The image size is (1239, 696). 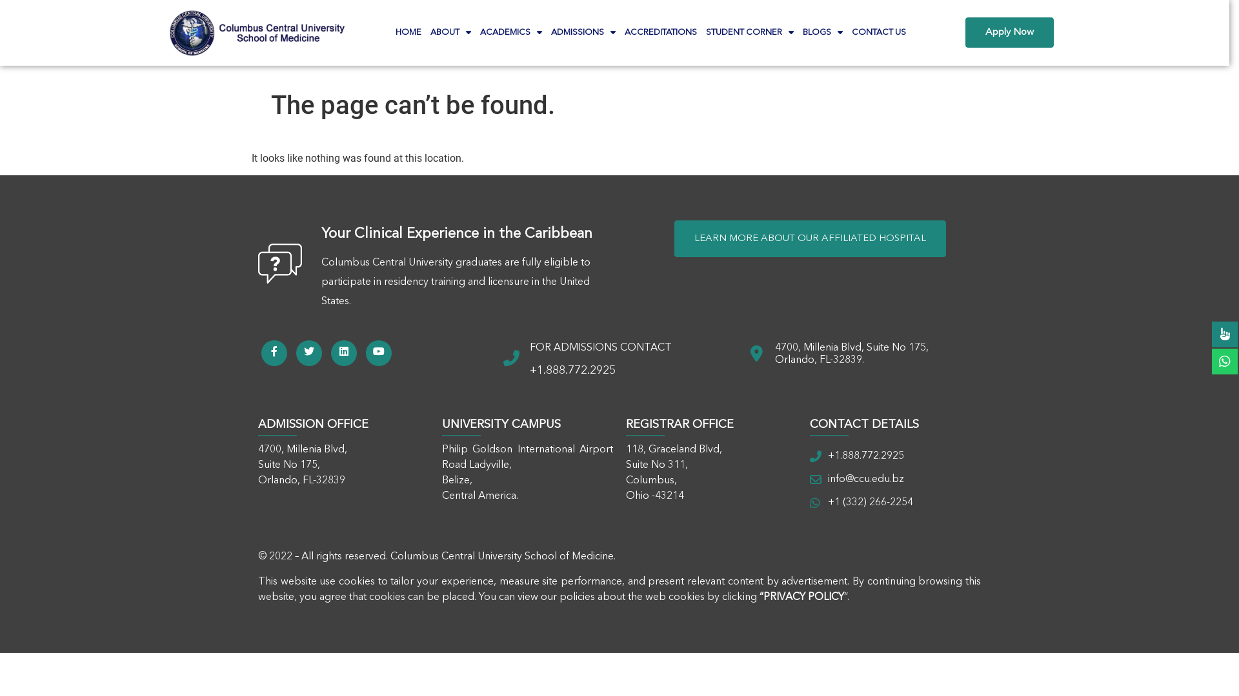 I want to click on 4700, Millenia Blvd,
Suite No 175,
Orlando, FL-32839, so click(x=303, y=465).